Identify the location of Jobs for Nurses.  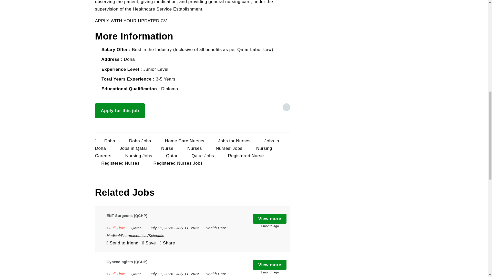
(234, 141).